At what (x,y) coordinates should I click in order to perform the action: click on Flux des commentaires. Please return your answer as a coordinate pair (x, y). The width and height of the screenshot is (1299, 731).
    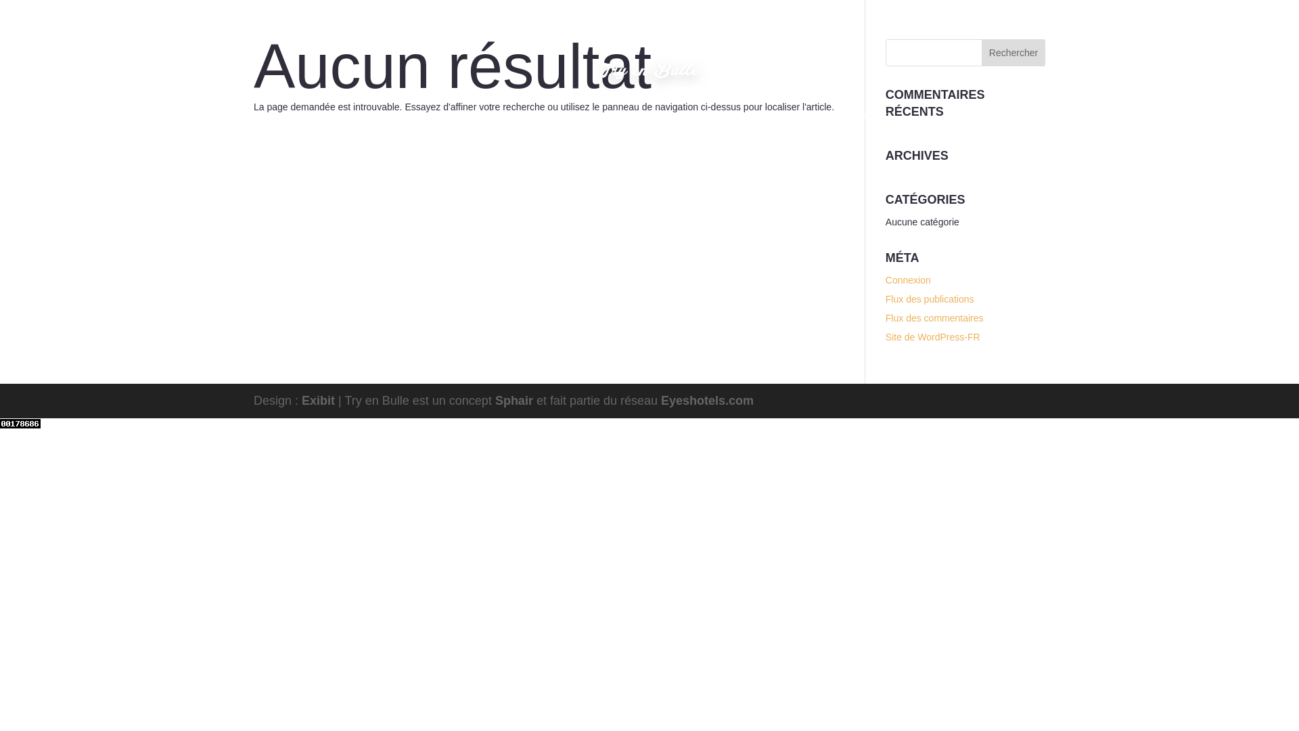
    Looking at the image, I should click on (934, 318).